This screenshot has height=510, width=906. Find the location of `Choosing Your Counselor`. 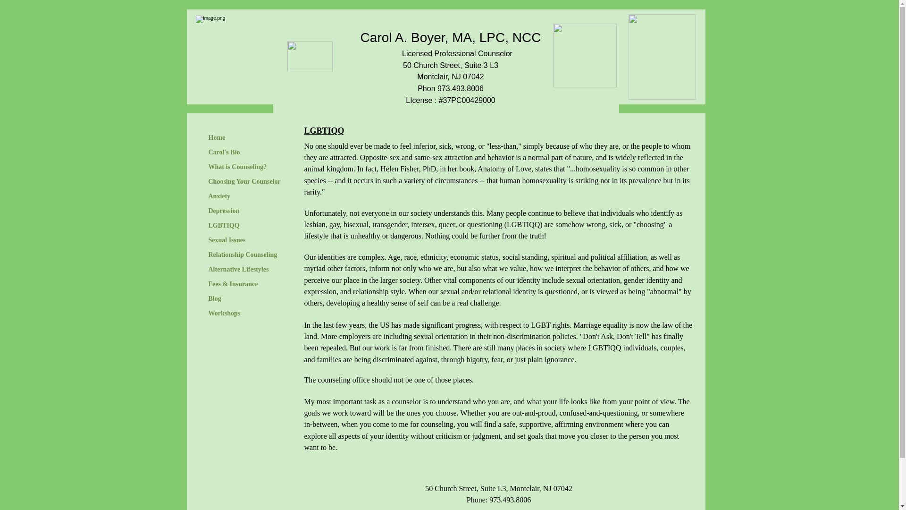

Choosing Your Counselor is located at coordinates (244, 181).